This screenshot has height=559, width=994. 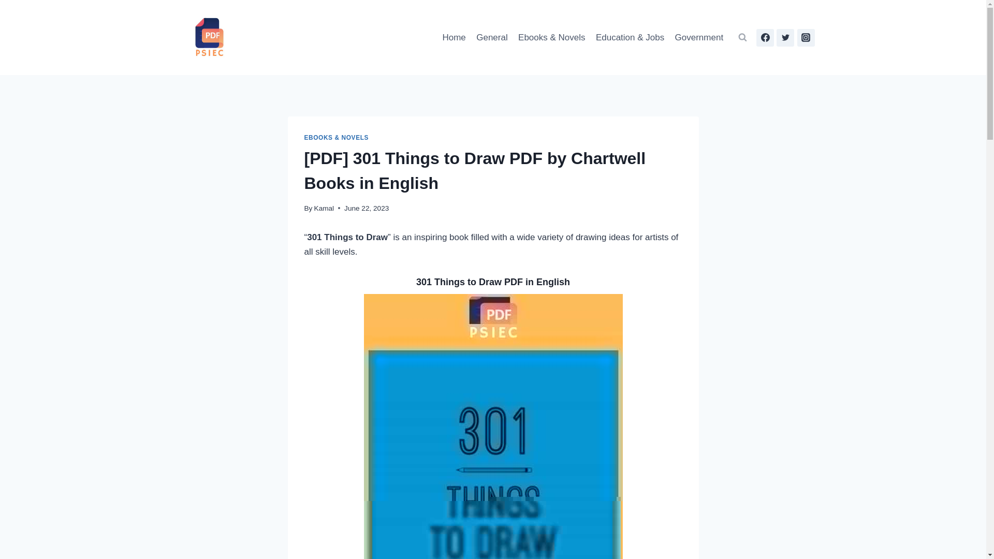 I want to click on Kamal, so click(x=324, y=208).